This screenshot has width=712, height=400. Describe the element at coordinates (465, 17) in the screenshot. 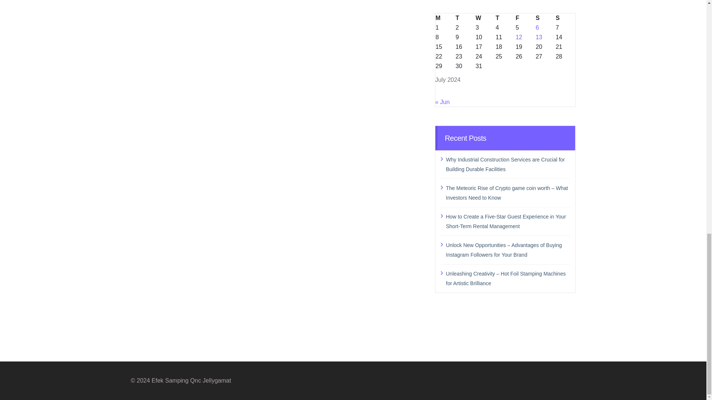

I see `Tuesday` at that location.